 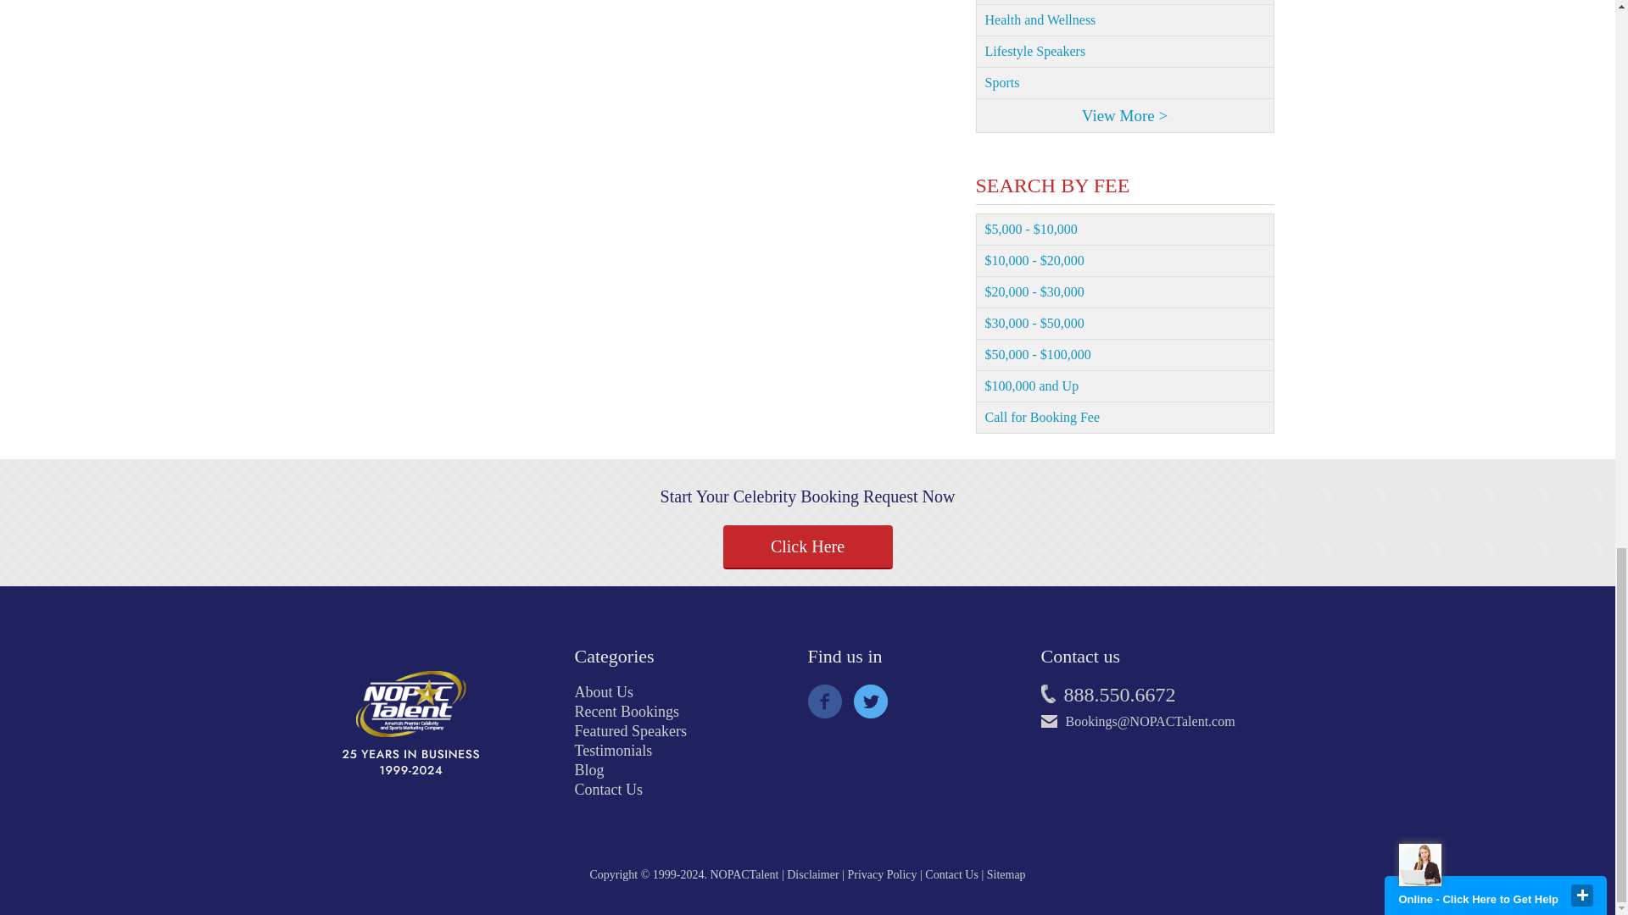 What do you see at coordinates (1124, 83) in the screenshot?
I see `Sports` at bounding box center [1124, 83].